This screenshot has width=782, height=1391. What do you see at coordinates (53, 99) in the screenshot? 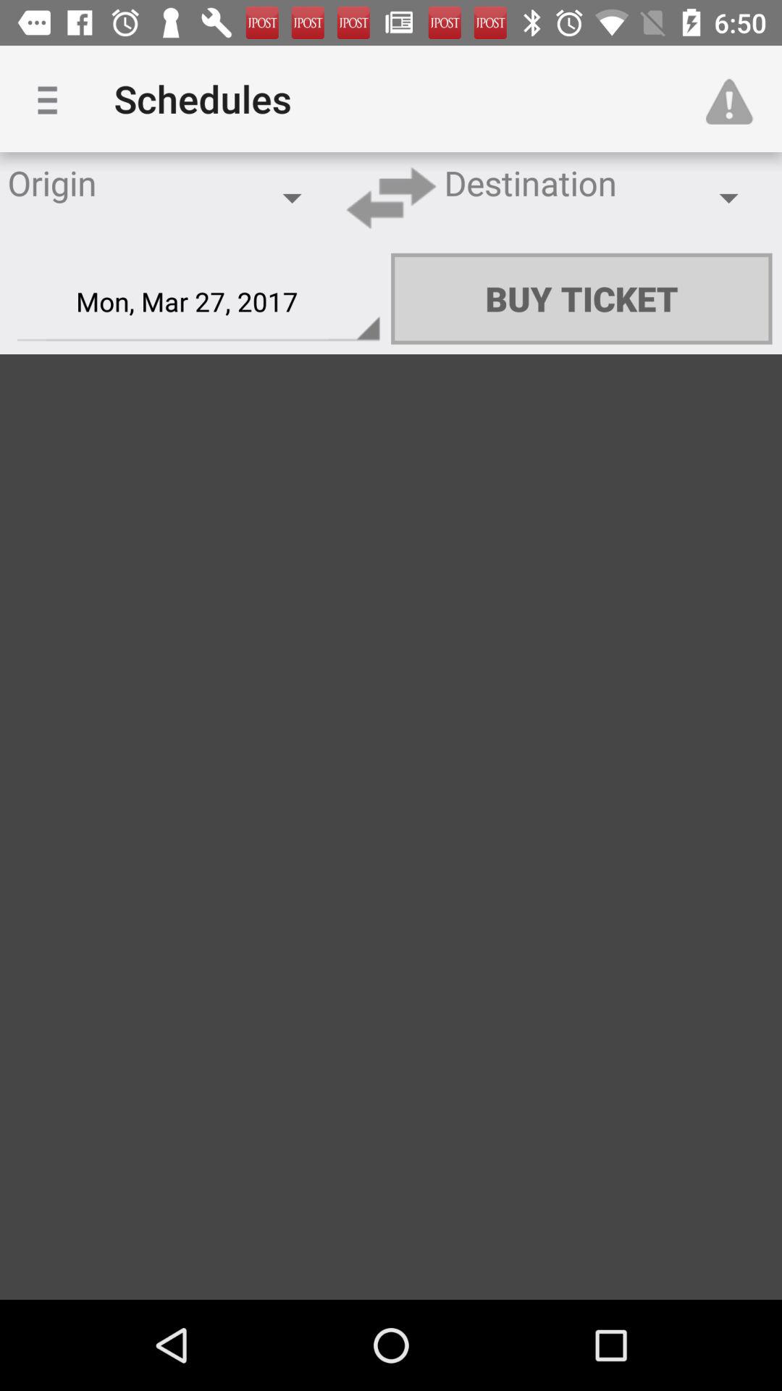
I see `press the item to the left of the schedules` at bounding box center [53, 99].